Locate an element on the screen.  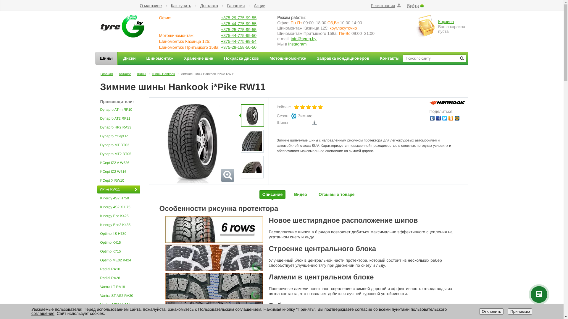
Dynapro MT RT03 is located at coordinates (118, 145).